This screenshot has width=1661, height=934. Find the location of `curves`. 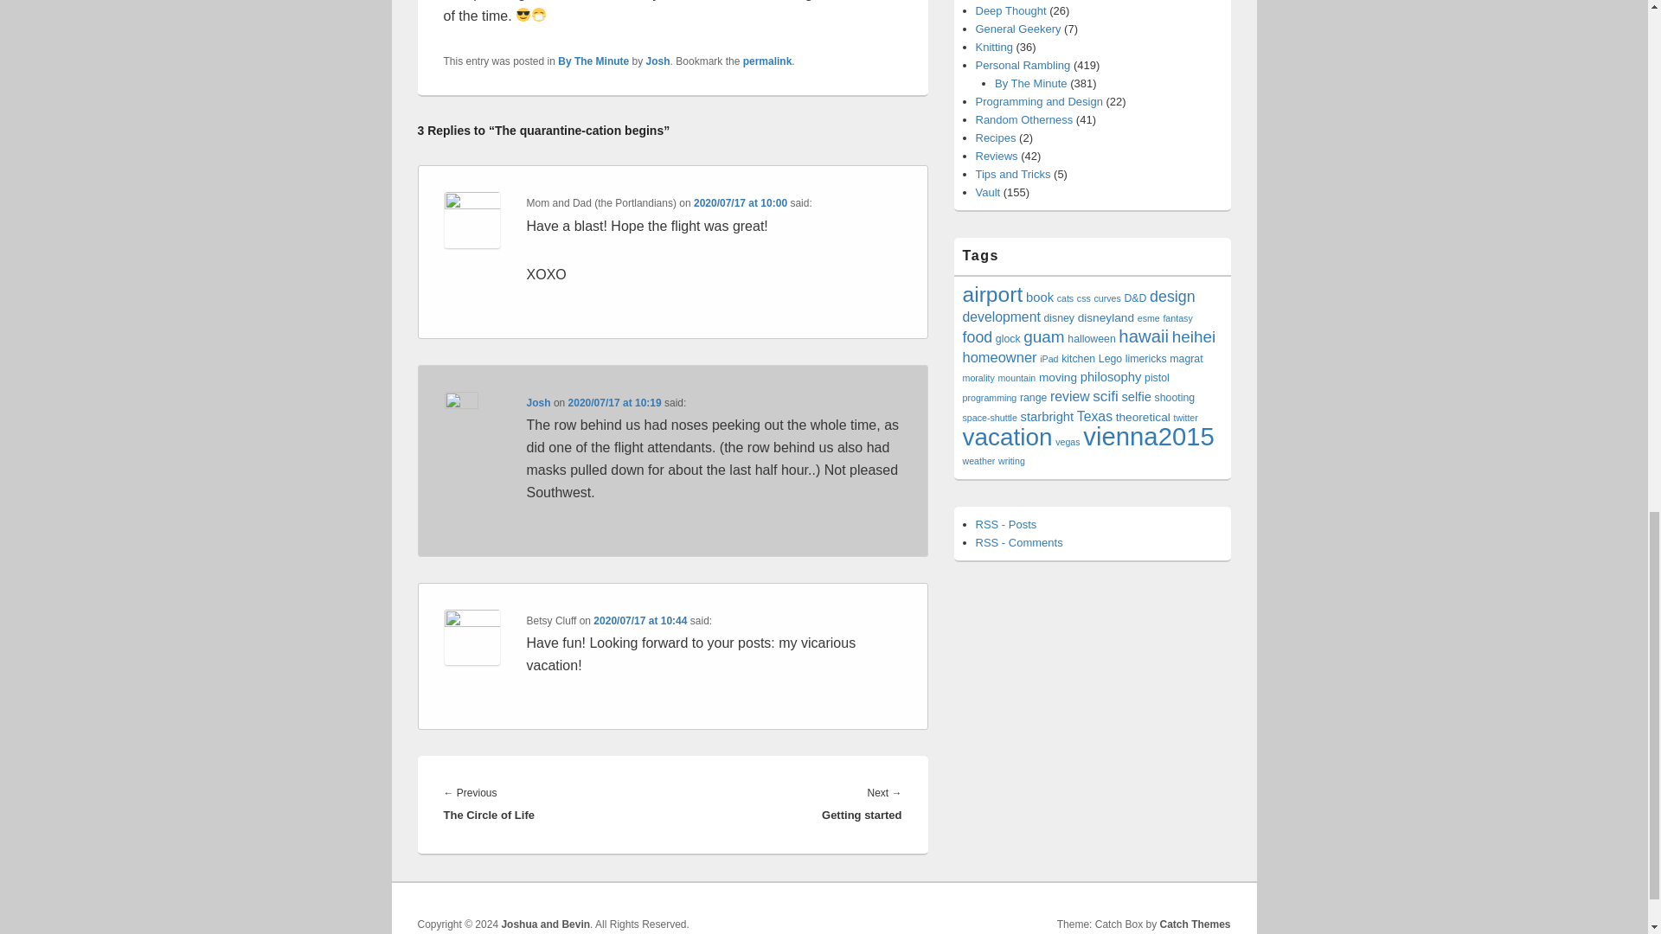

curves is located at coordinates (1106, 298).